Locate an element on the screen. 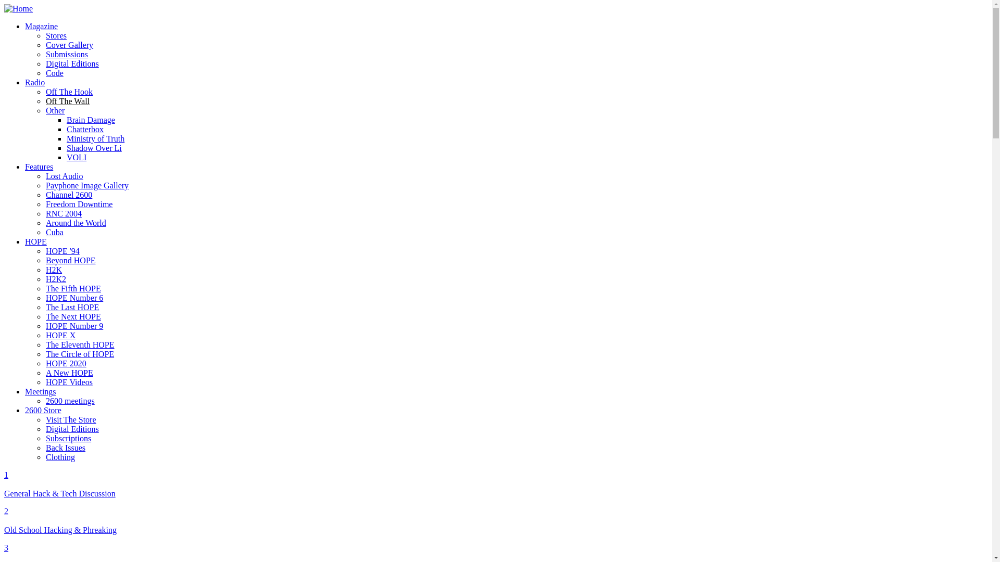 Image resolution: width=1000 pixels, height=562 pixels. Shadow Over Li is located at coordinates (94, 148).